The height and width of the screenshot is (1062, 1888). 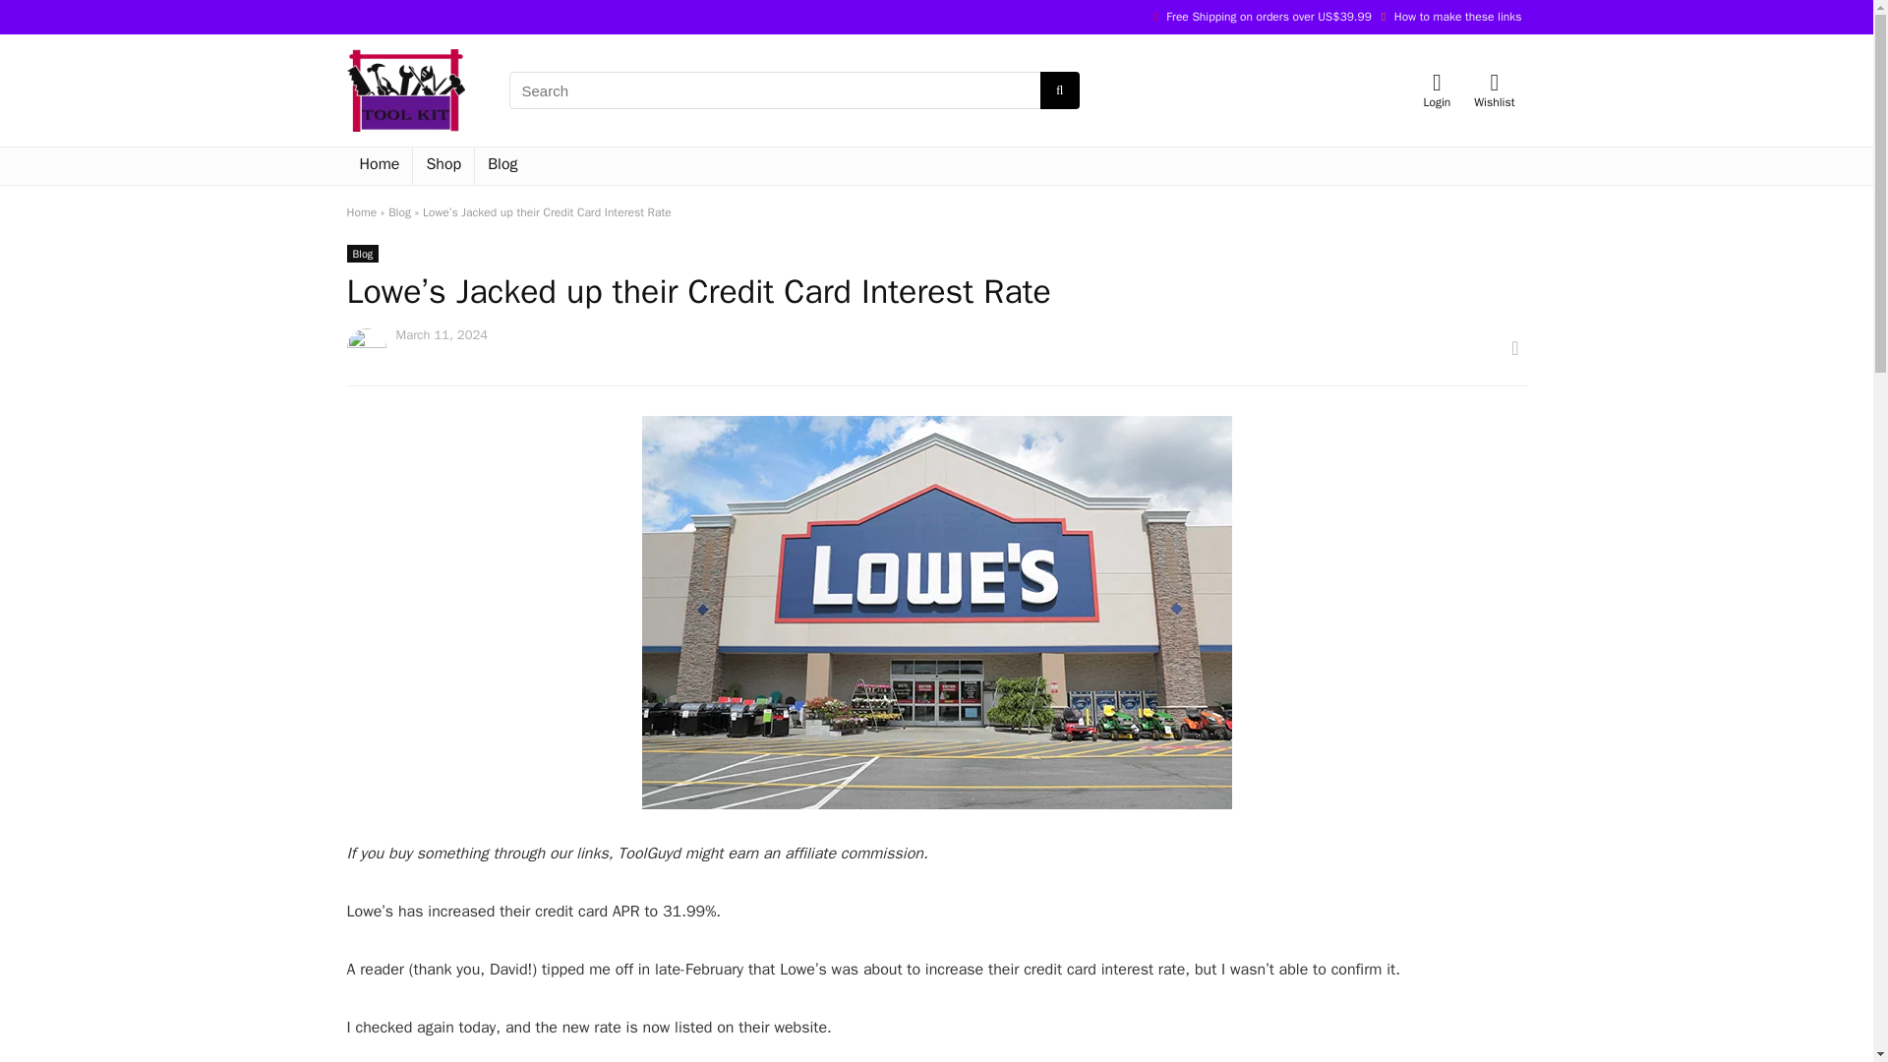 What do you see at coordinates (399, 212) in the screenshot?
I see `Blog` at bounding box center [399, 212].